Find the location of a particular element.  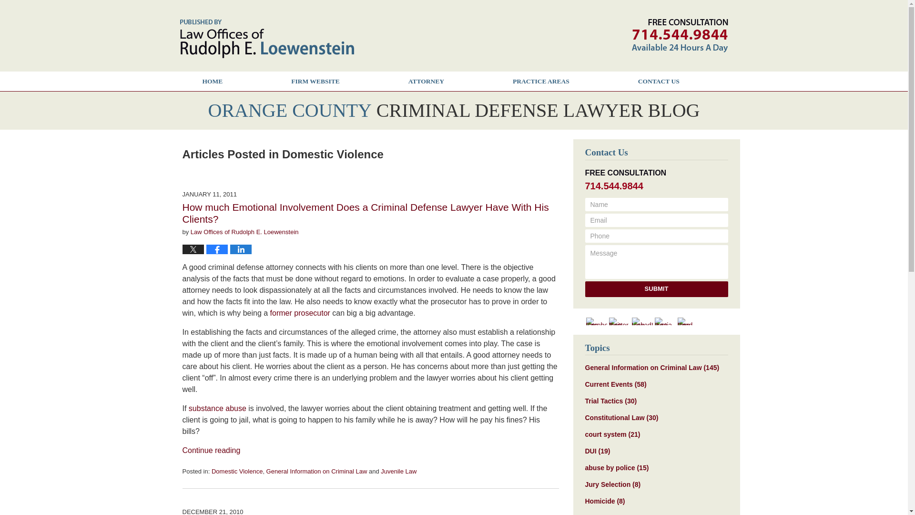

Justia is located at coordinates (665, 321).